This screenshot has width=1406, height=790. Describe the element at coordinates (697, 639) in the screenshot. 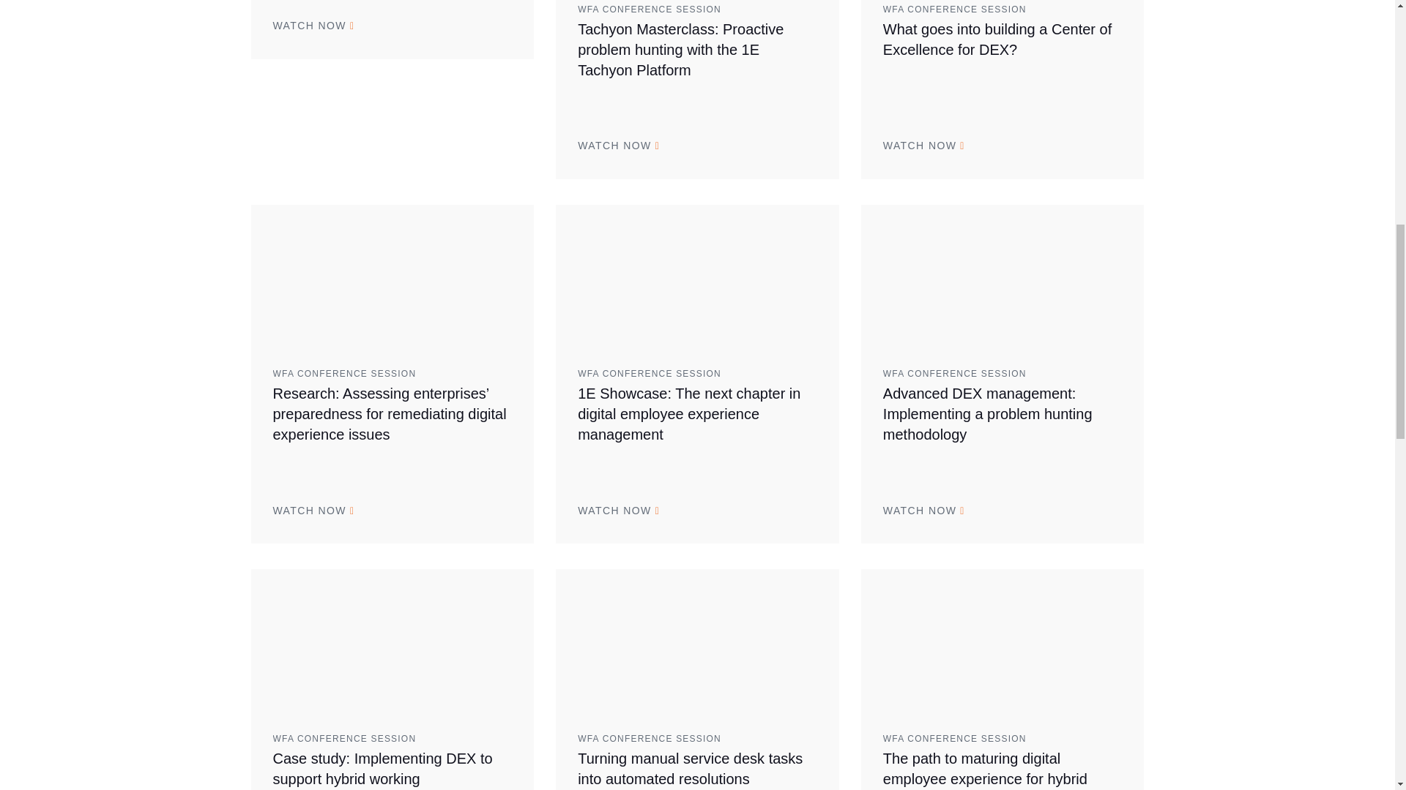

I see `Turning manual service desk tasks into automated resolutions` at that location.